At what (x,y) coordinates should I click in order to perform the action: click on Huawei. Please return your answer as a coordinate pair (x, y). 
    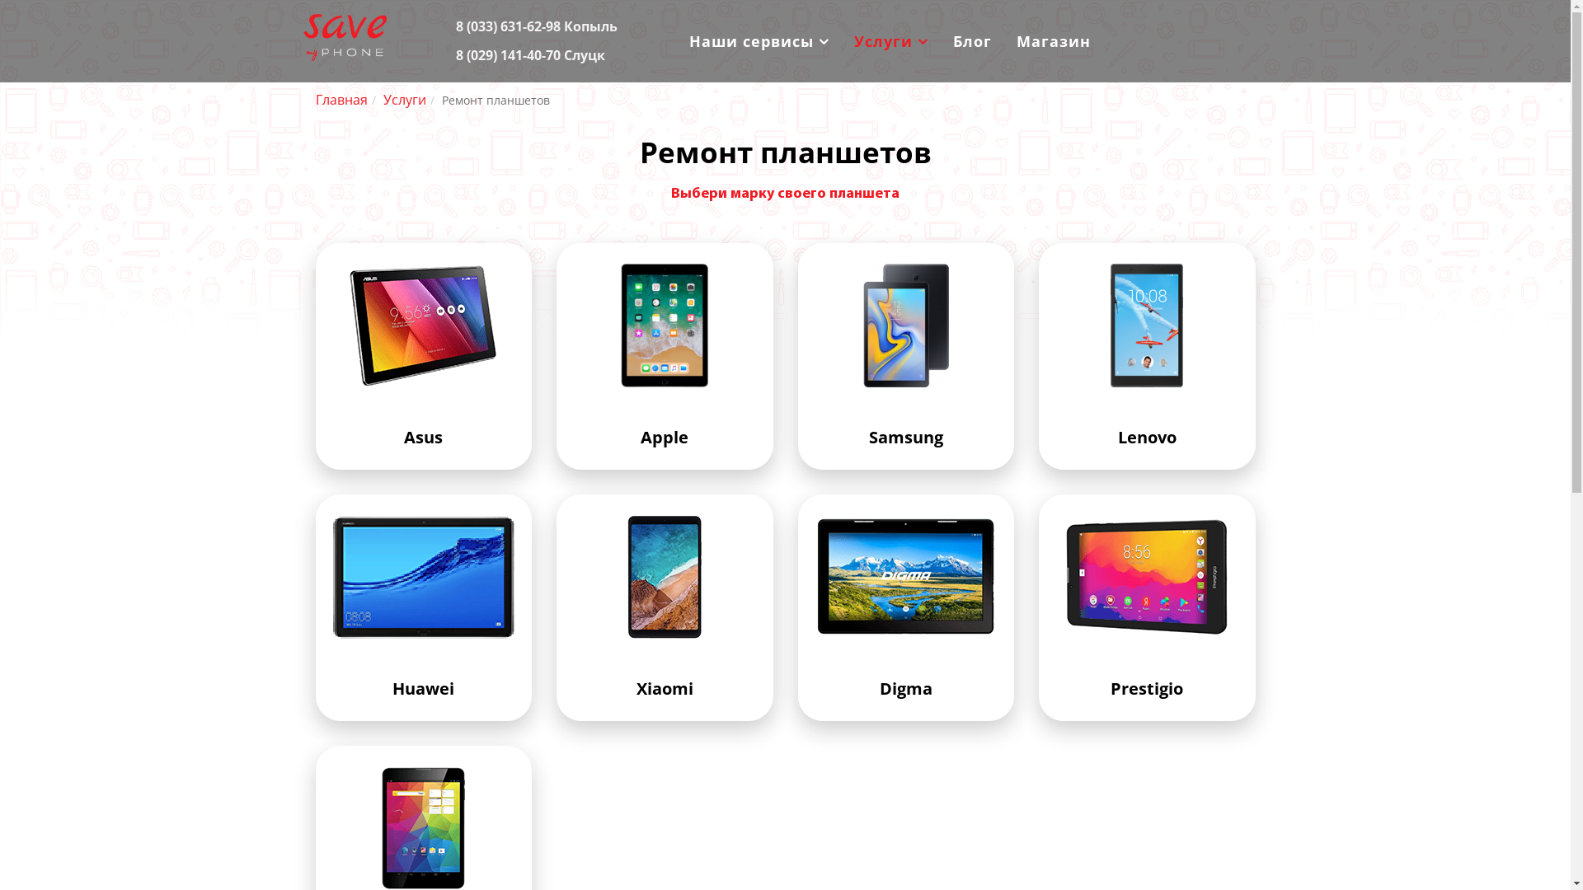
    Looking at the image, I should click on (424, 577).